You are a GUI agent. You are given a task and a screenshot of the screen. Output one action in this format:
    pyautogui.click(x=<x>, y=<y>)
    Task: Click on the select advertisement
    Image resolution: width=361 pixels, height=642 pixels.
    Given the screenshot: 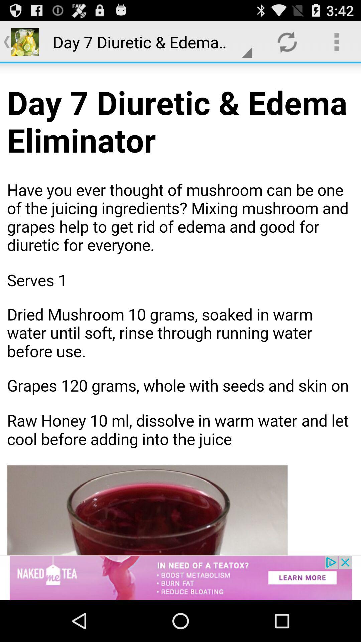 What is the action you would take?
    pyautogui.click(x=180, y=578)
    